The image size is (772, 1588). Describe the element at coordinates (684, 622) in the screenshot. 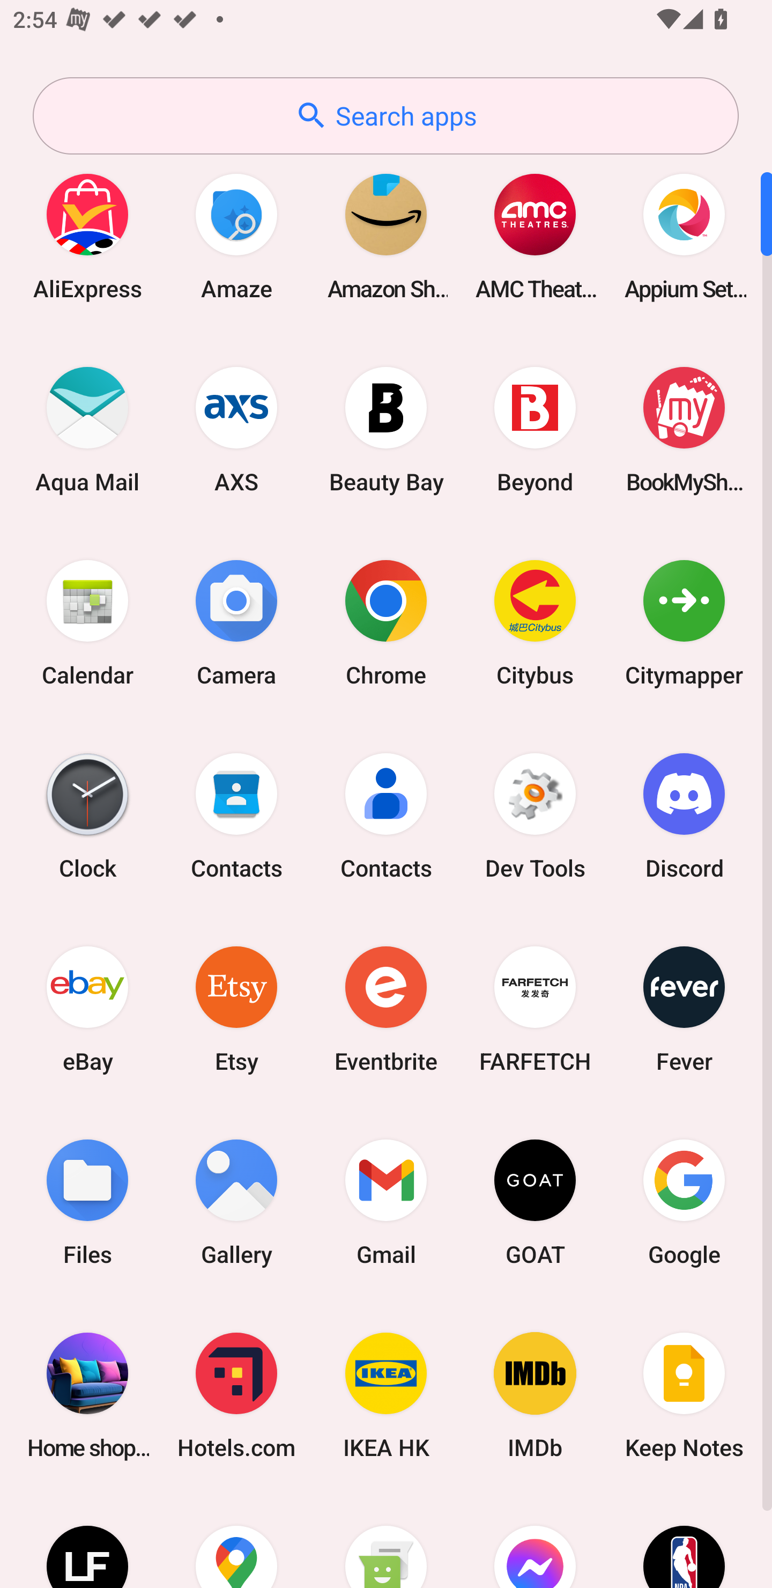

I see `Citymapper` at that location.